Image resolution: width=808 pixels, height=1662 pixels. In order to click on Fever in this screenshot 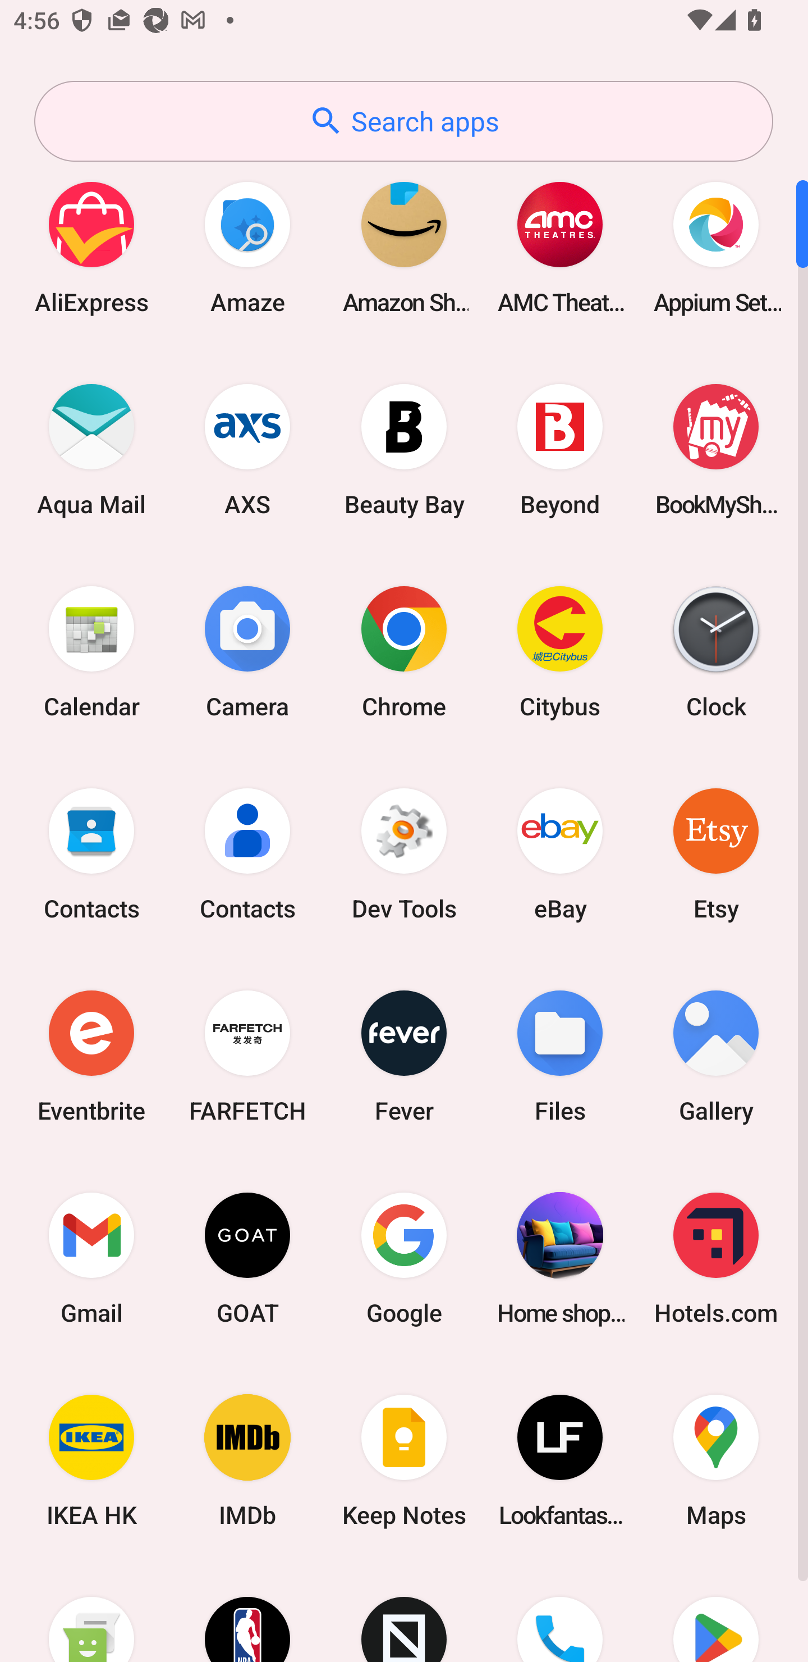, I will do `click(404, 1056)`.